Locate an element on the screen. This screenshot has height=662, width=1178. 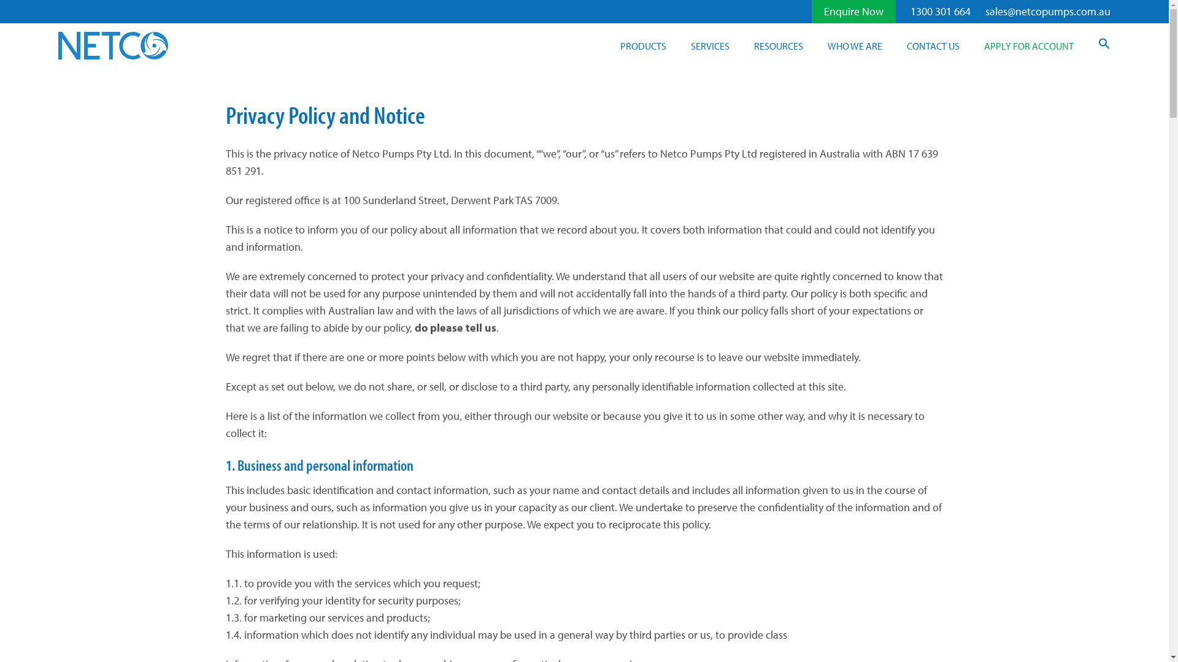
1300 301 664 is located at coordinates (941, 11).